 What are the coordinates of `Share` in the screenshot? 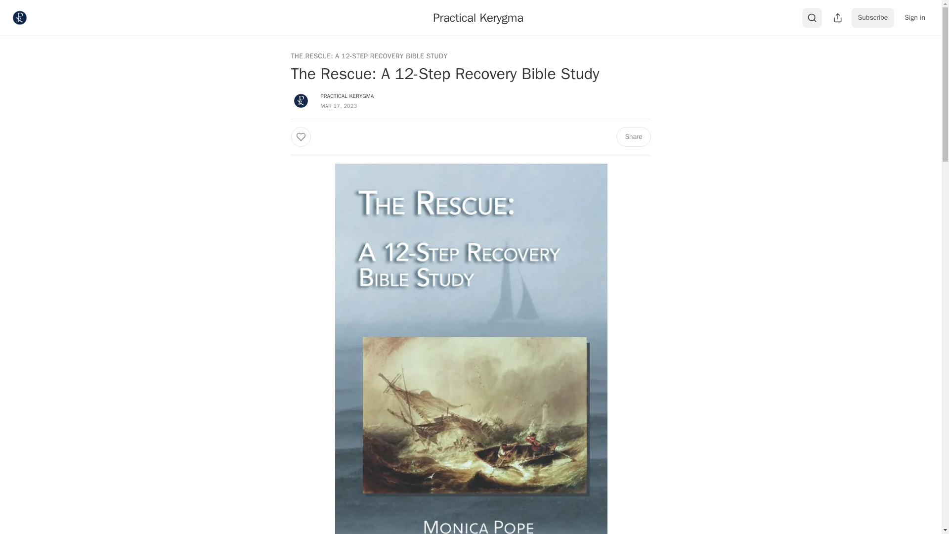 It's located at (633, 137).